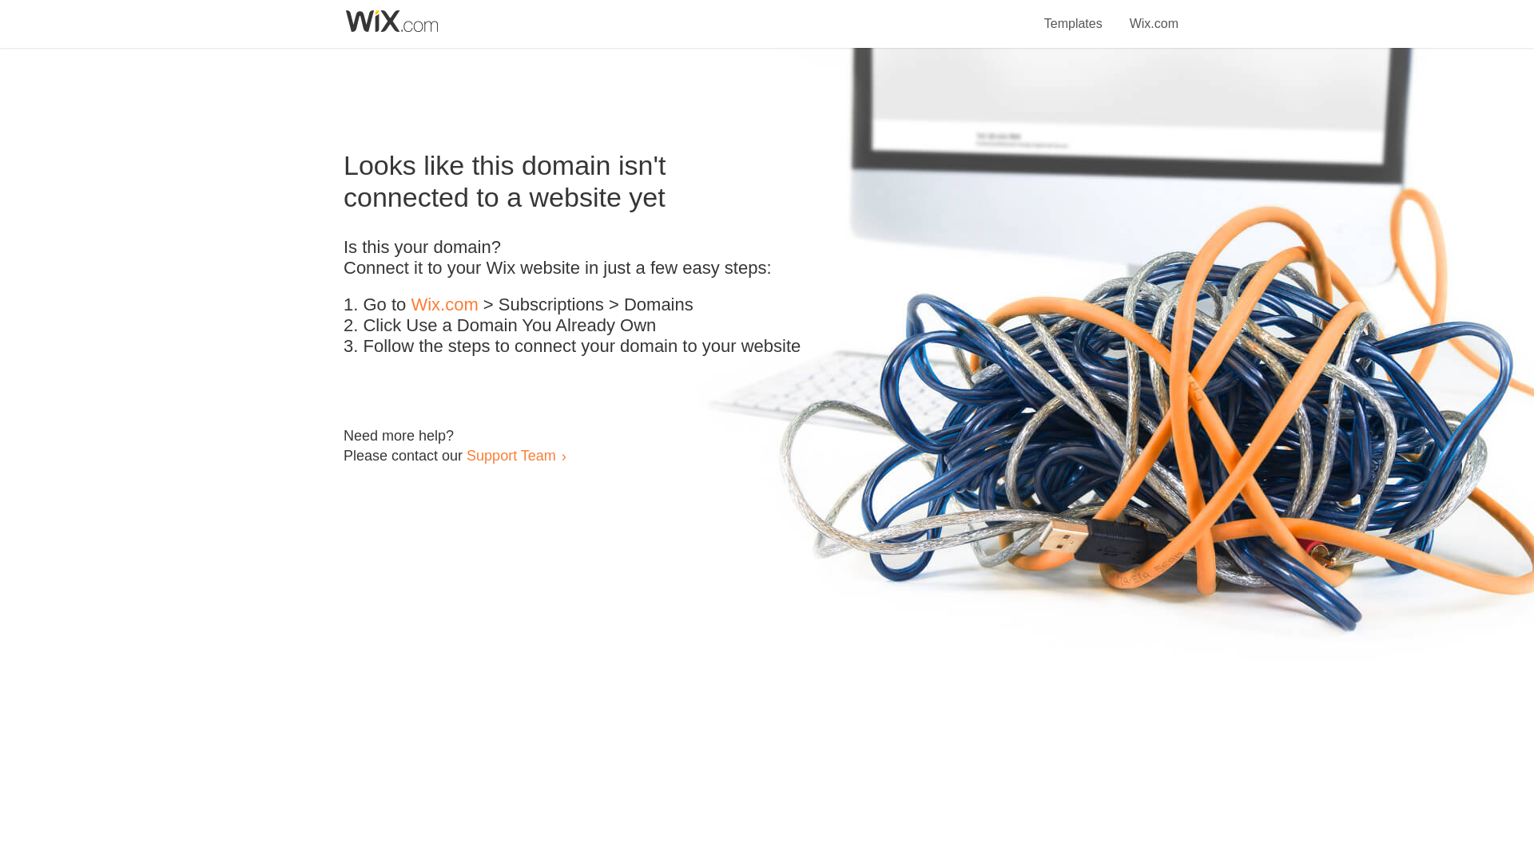 This screenshot has height=862, width=1534. What do you see at coordinates (444, 305) in the screenshot?
I see `Wix.com` at bounding box center [444, 305].